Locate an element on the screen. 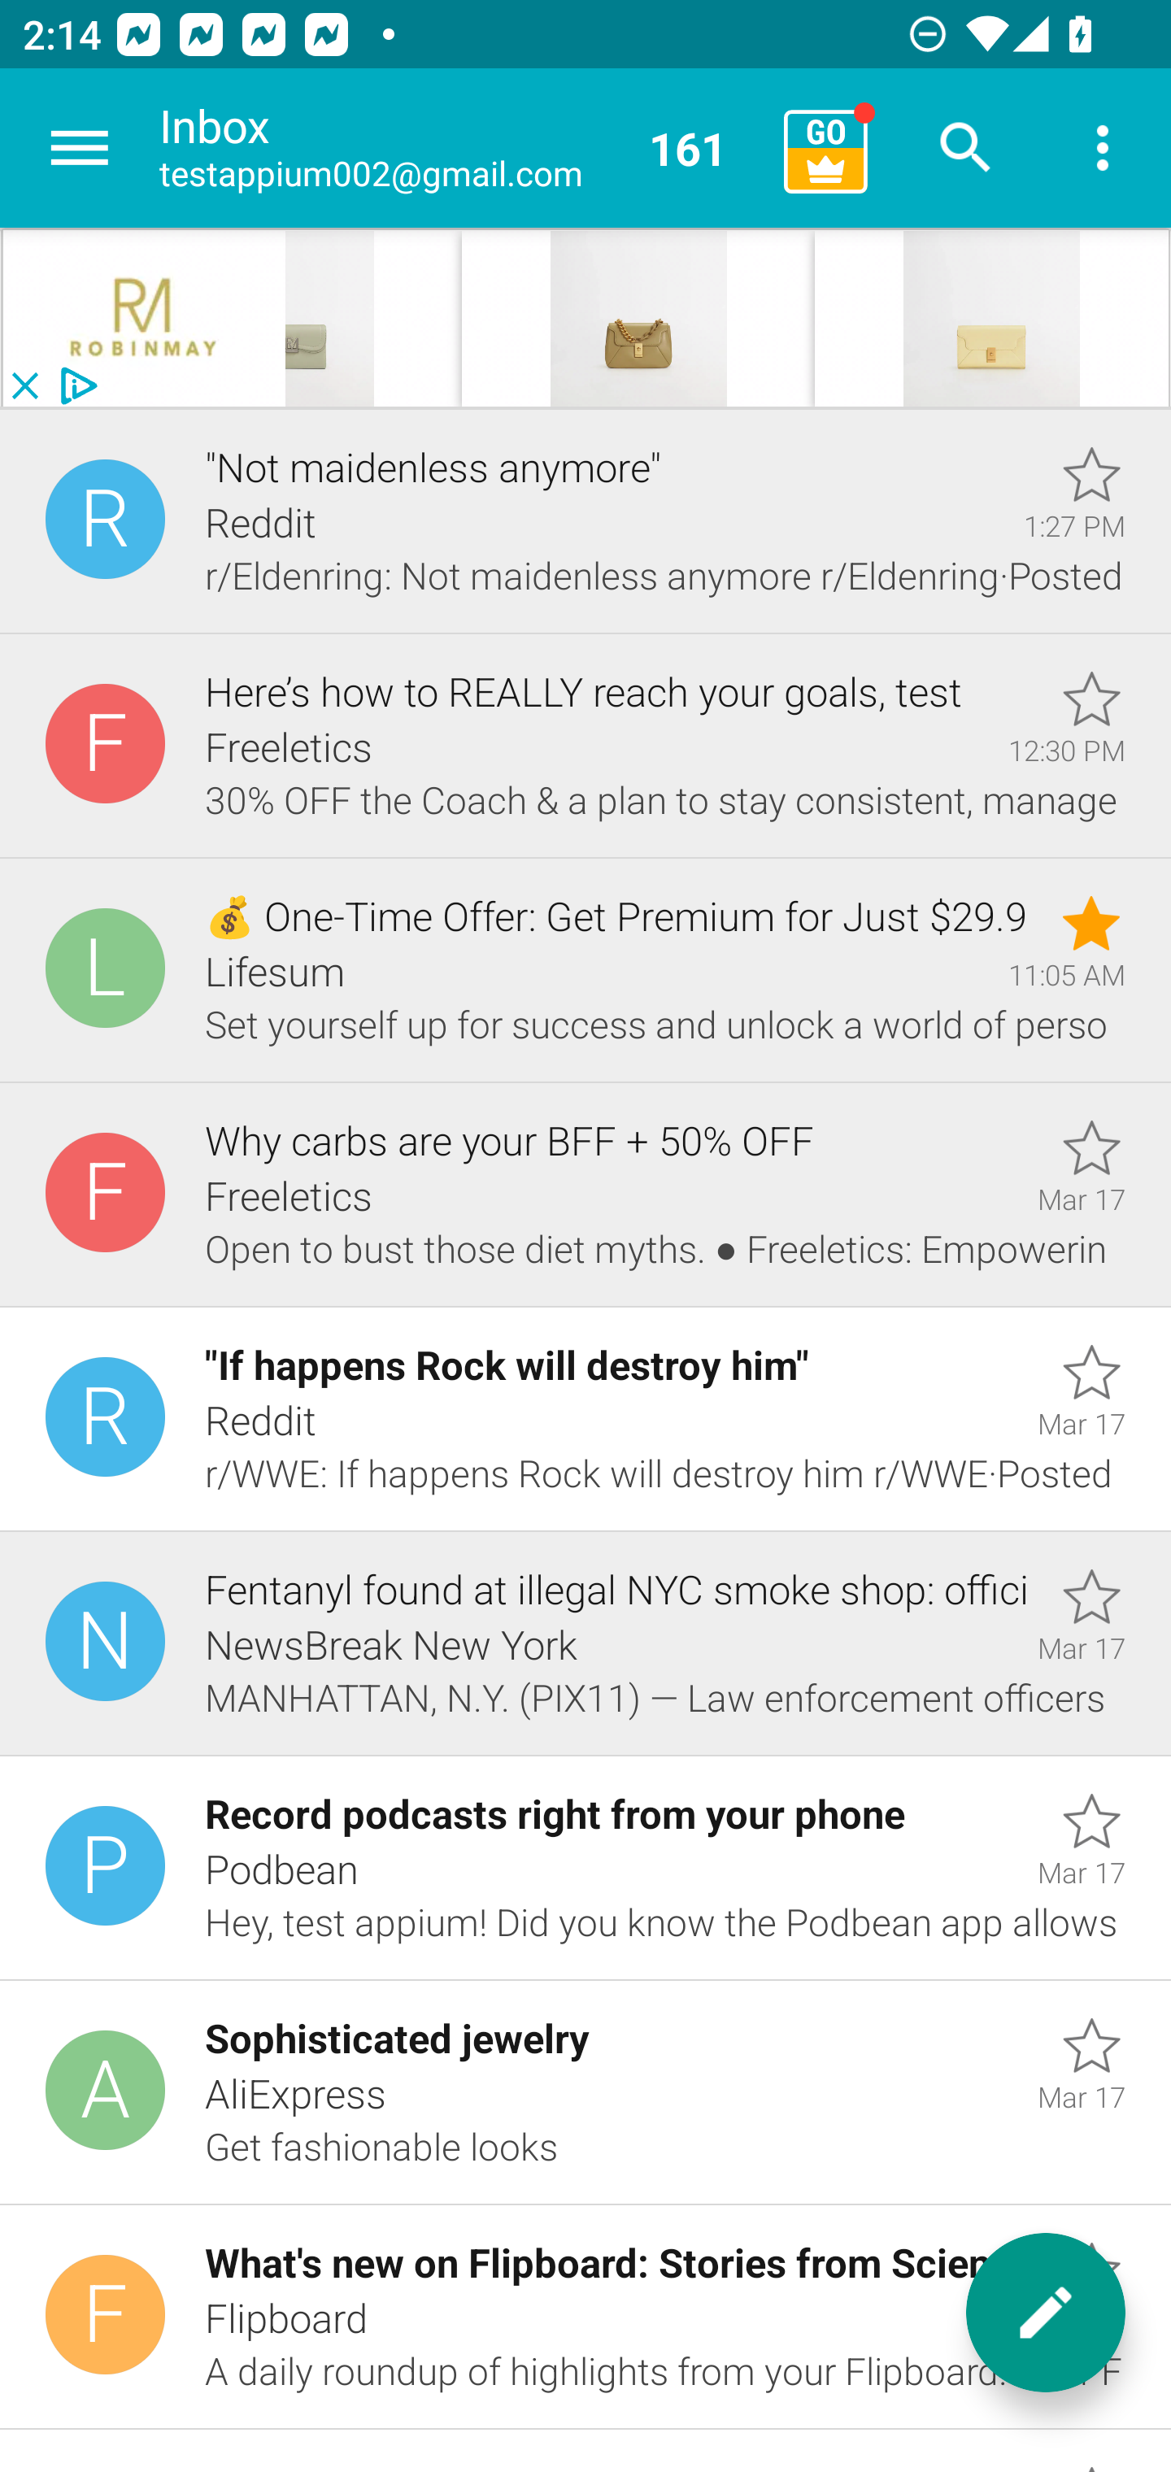                 is located at coordinates (585, 319).